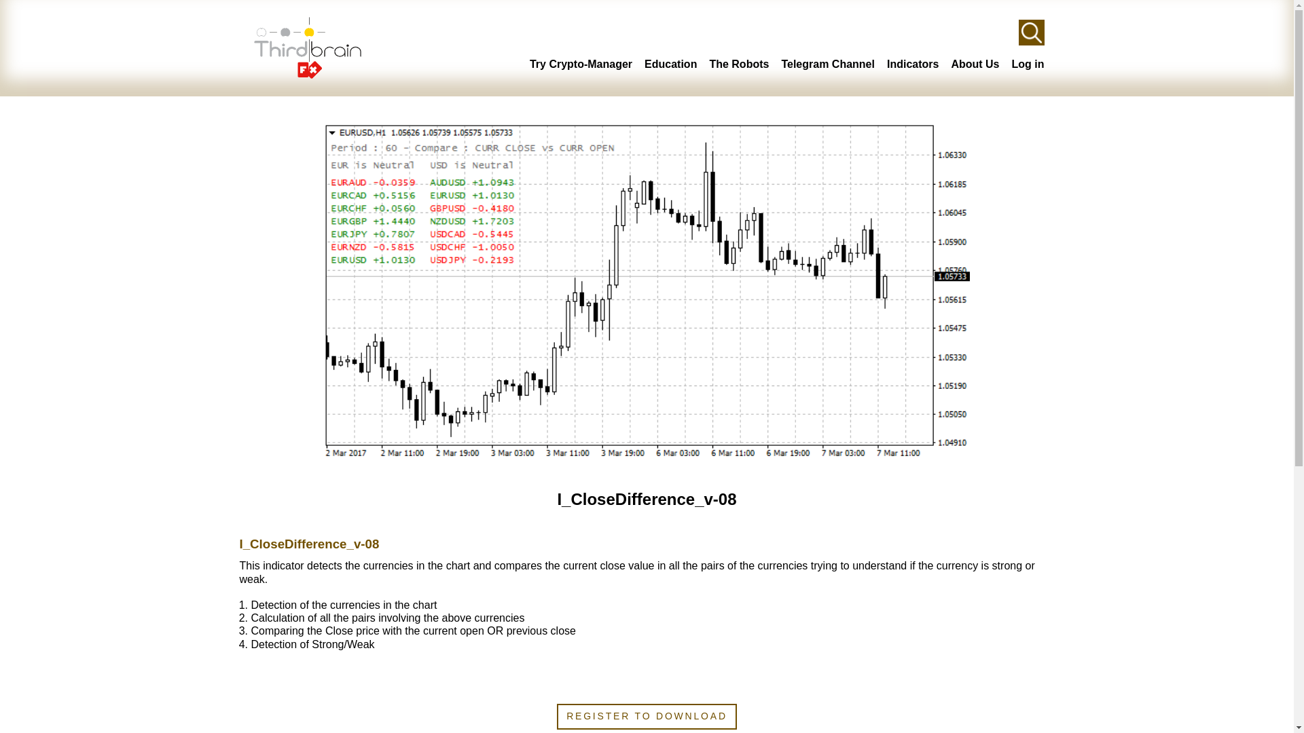 The height and width of the screenshot is (733, 1304). What do you see at coordinates (647, 715) in the screenshot?
I see `REGISTER TO DOWNLOAD` at bounding box center [647, 715].